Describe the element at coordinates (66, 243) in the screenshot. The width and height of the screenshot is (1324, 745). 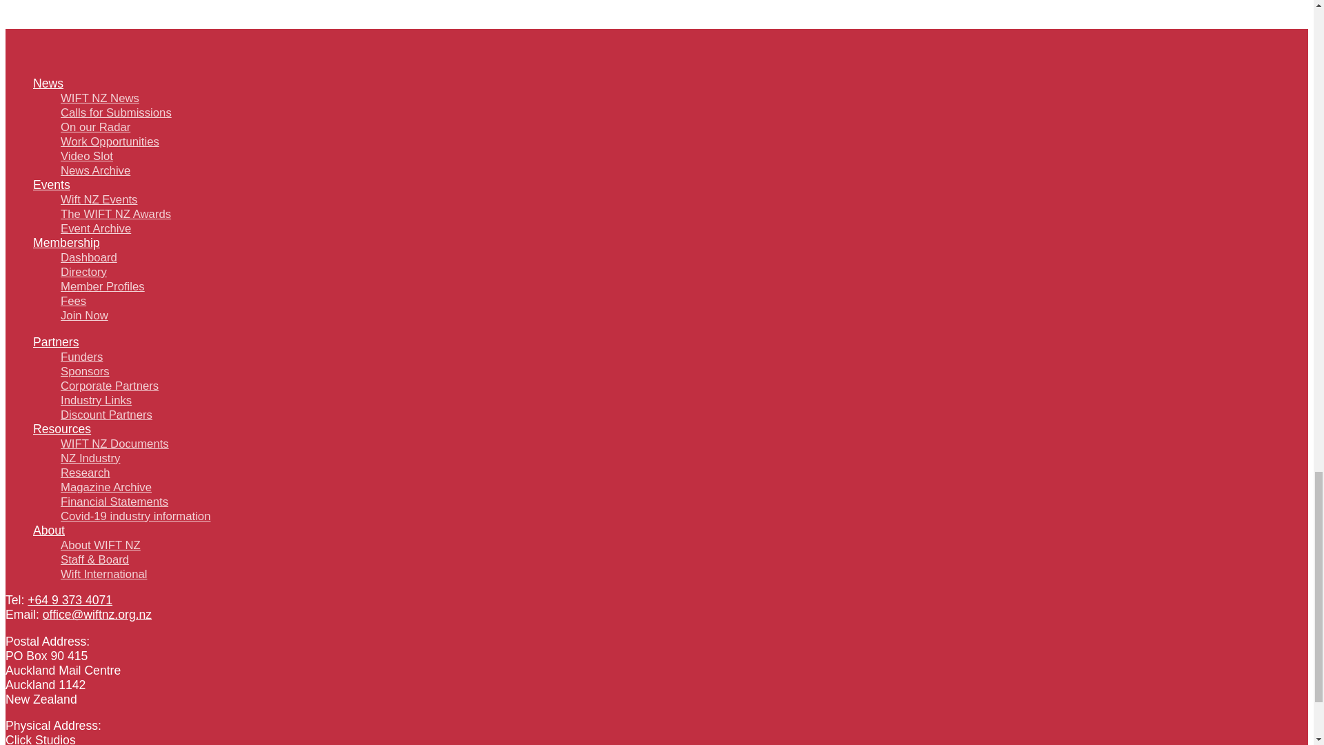
I see `Membership` at that location.